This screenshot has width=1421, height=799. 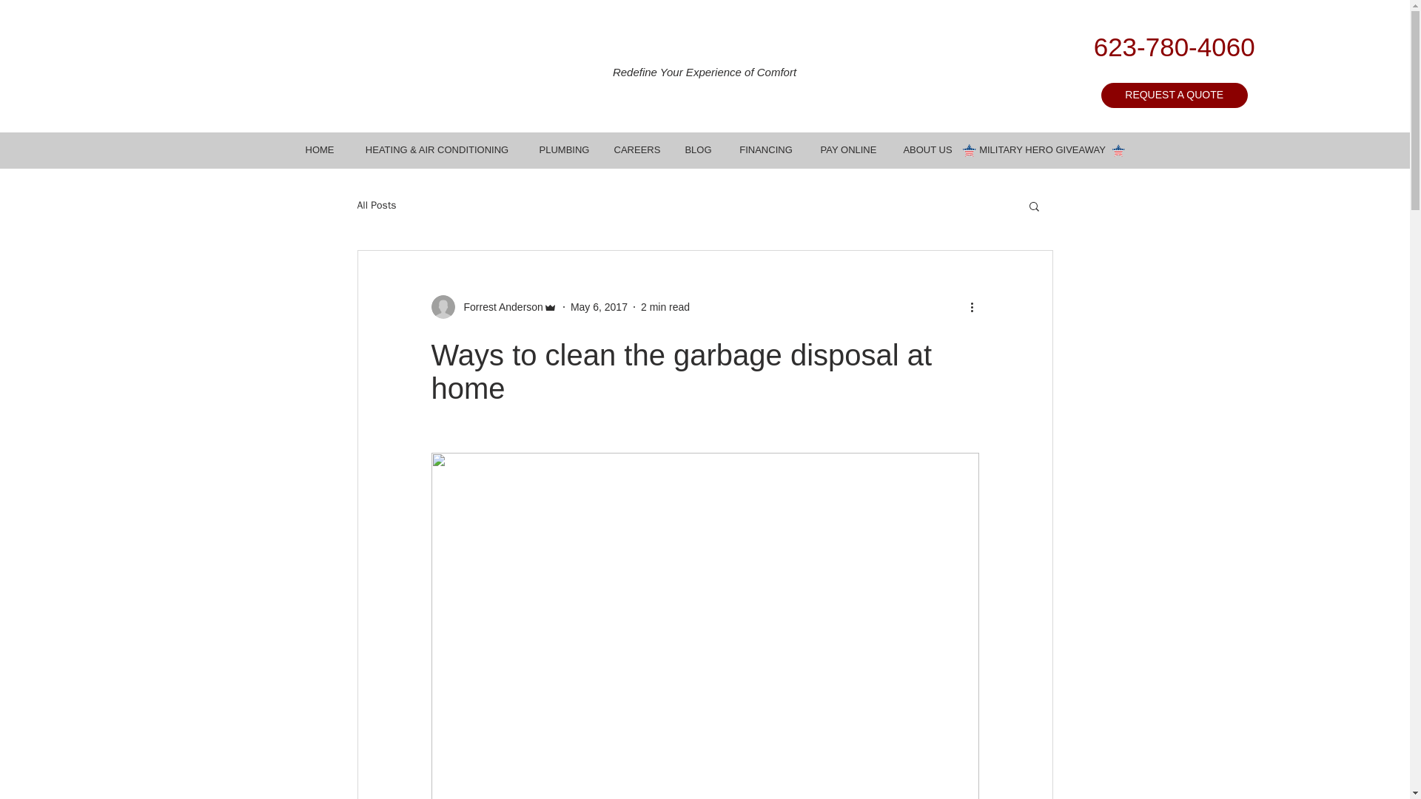 I want to click on 2 min read, so click(x=665, y=306).